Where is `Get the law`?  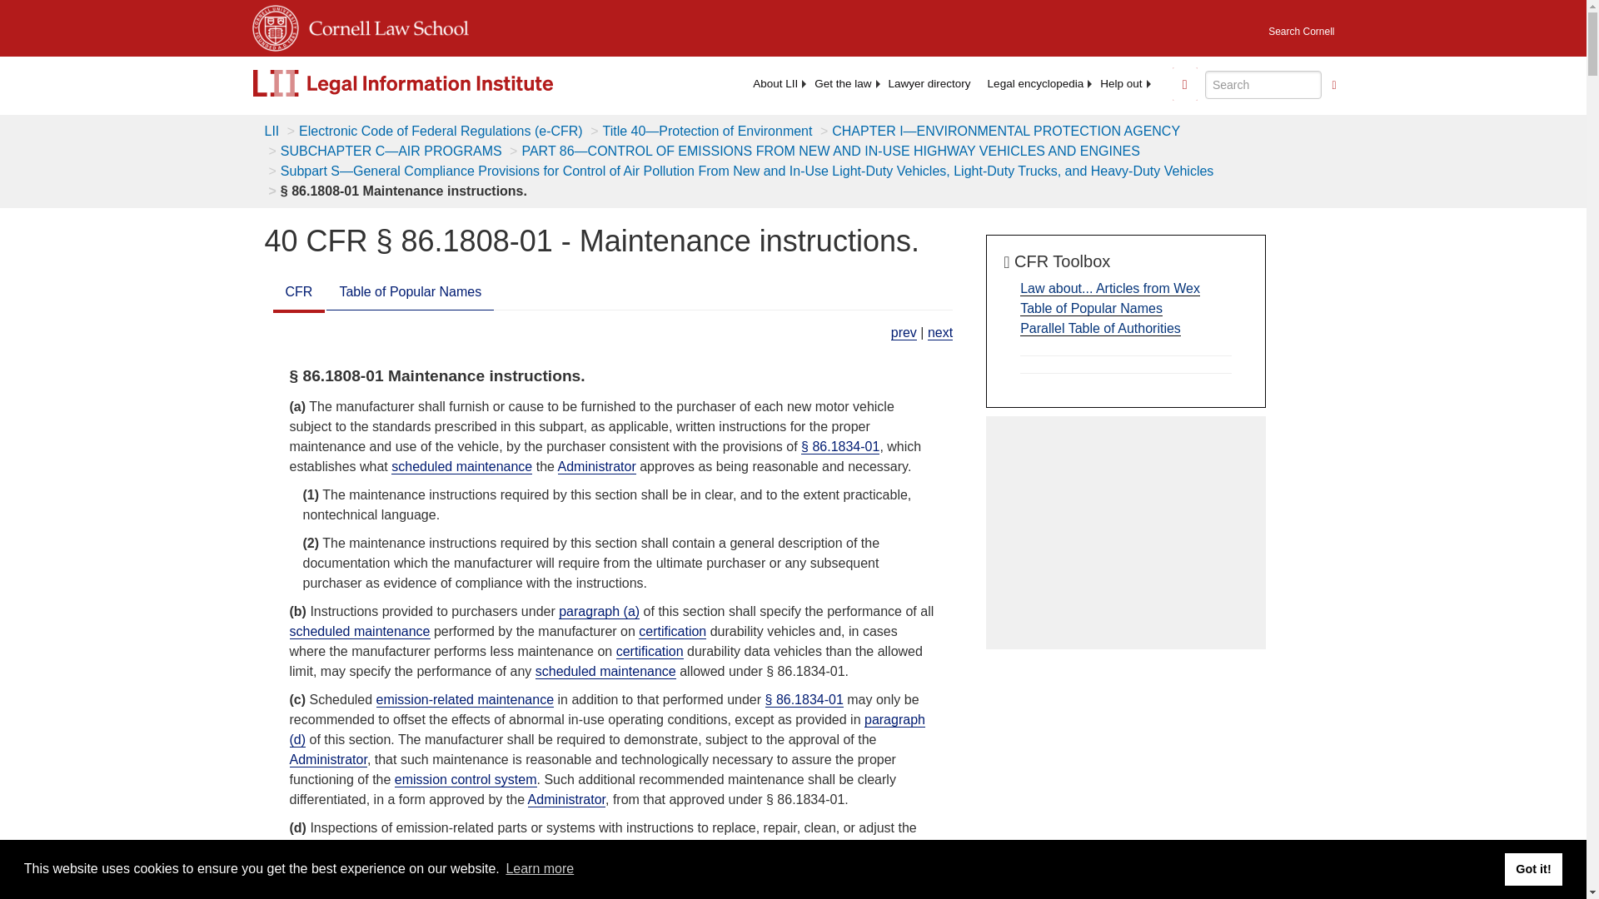
Get the law is located at coordinates (843, 83).